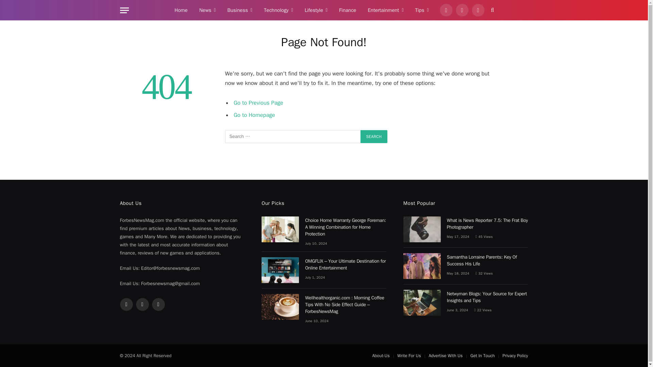 Image resolution: width=653 pixels, height=367 pixels. Describe the element at coordinates (239, 10) in the screenshot. I see `Business` at that location.